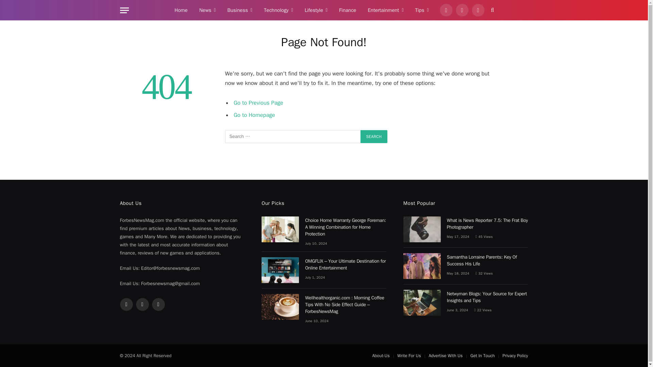 Image resolution: width=653 pixels, height=367 pixels. Describe the element at coordinates (239, 10) in the screenshot. I see `Business` at that location.